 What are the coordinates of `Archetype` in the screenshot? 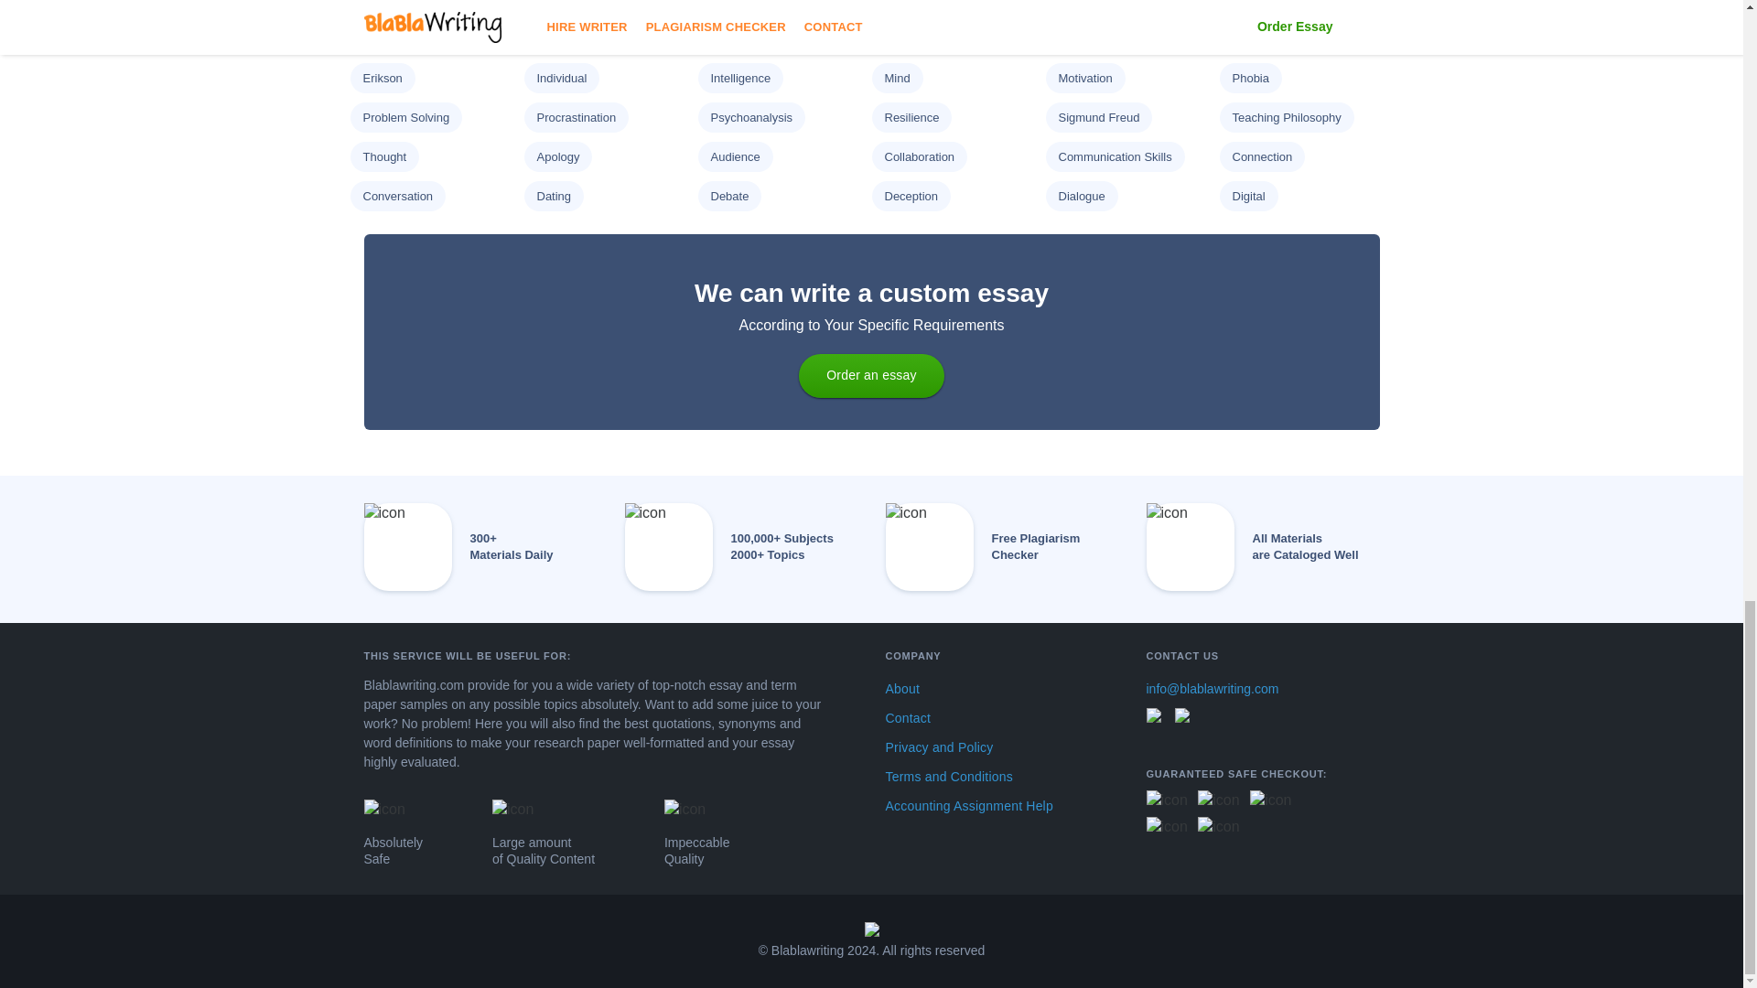 It's located at (737, 3).